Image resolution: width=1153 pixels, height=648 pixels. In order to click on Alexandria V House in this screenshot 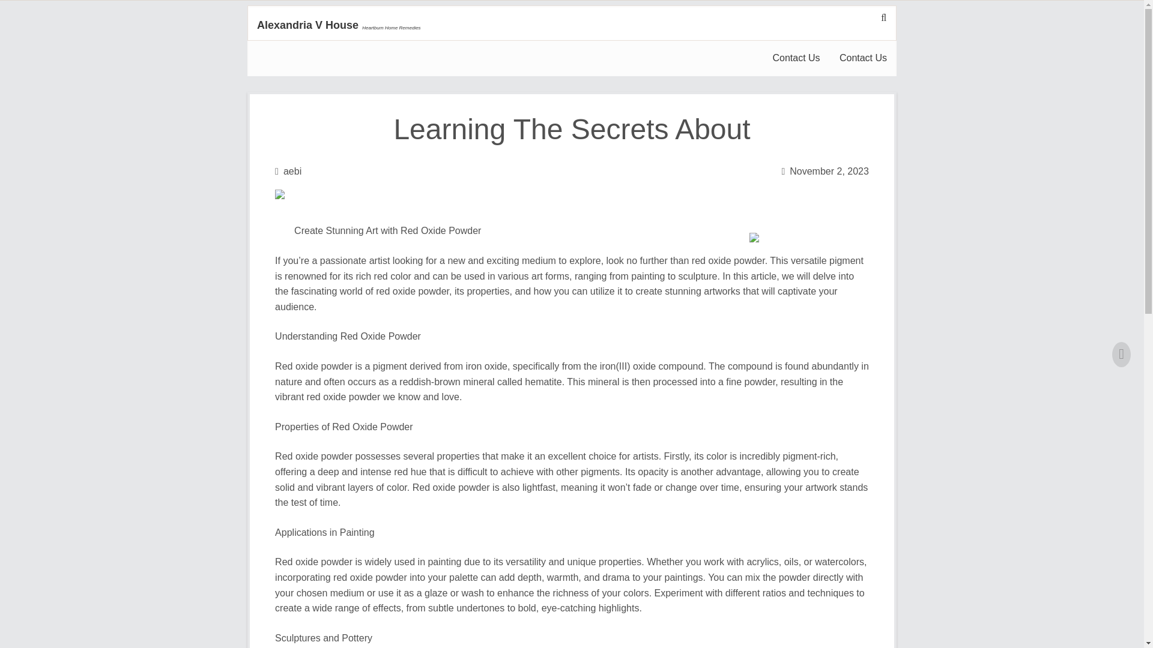, I will do `click(307, 25)`.